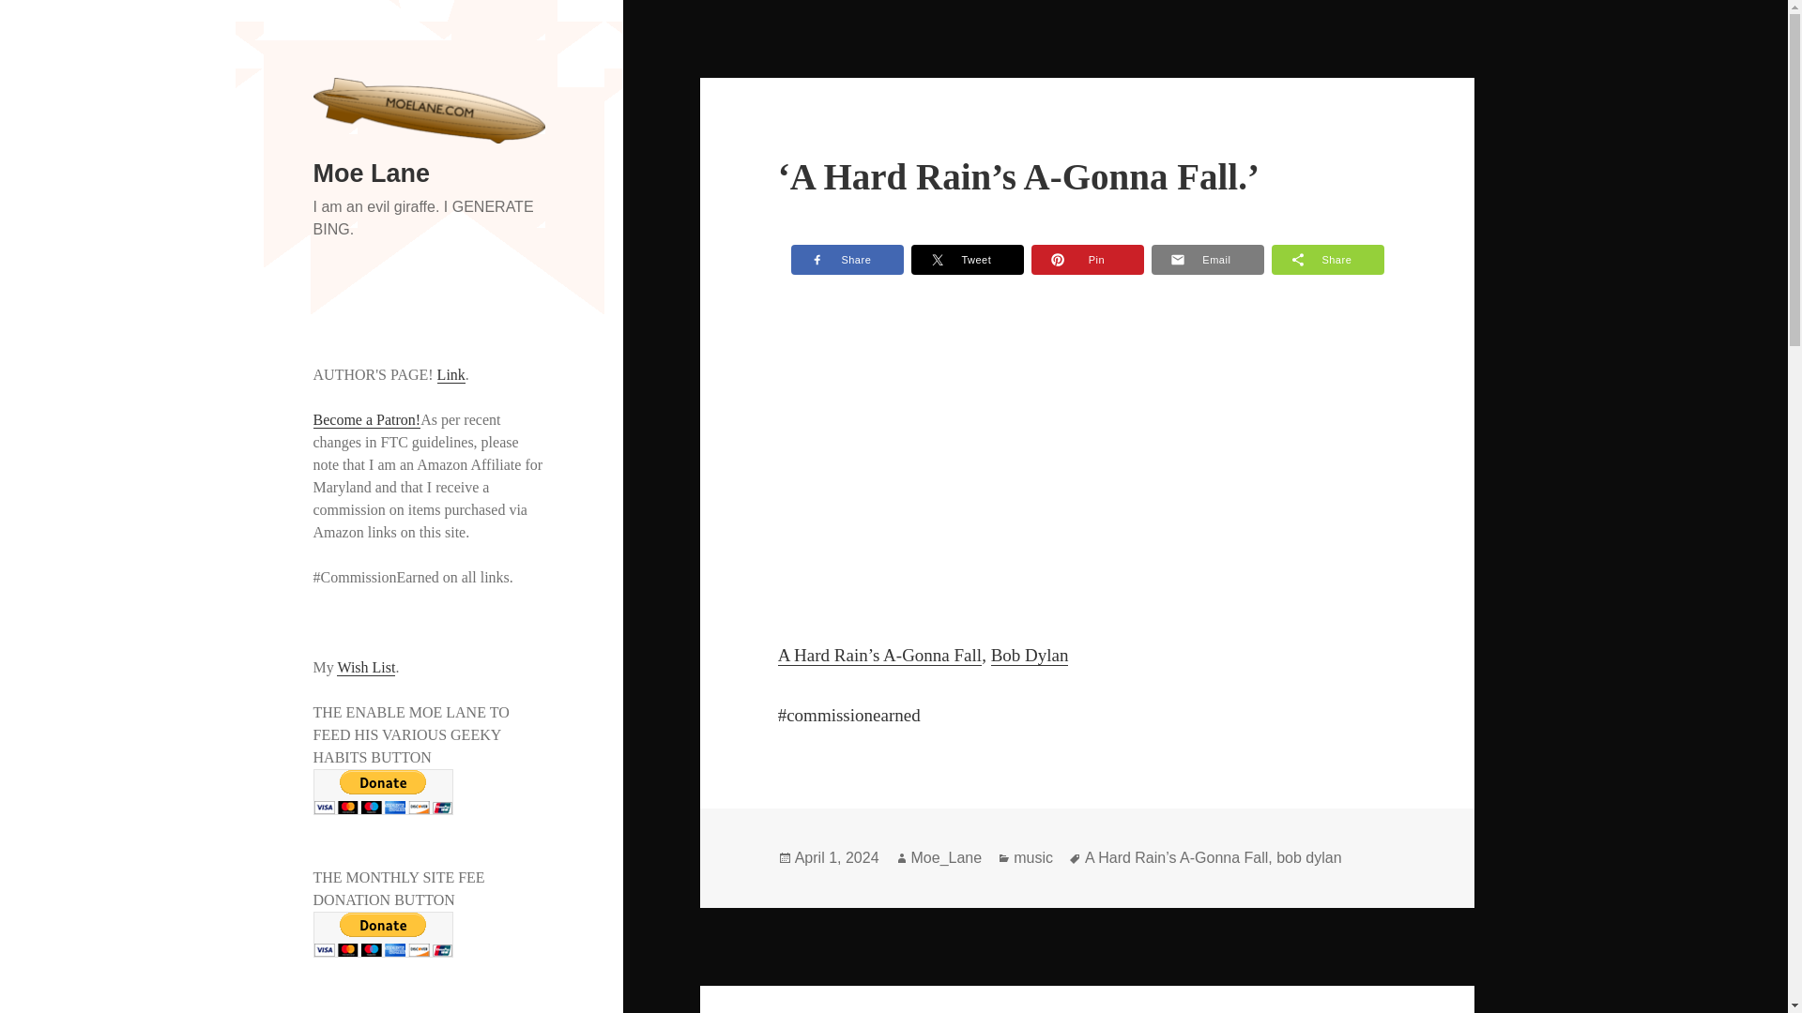 The height and width of the screenshot is (1013, 1802). I want to click on Link, so click(450, 375).